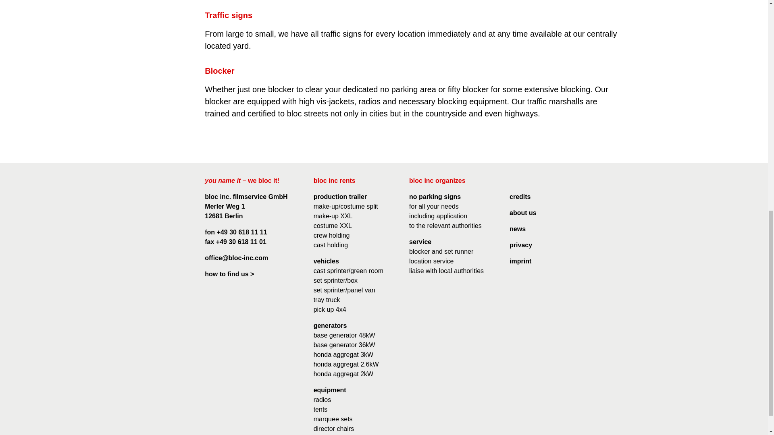 The width and height of the screenshot is (774, 435). What do you see at coordinates (326, 261) in the screenshot?
I see `vehicles` at bounding box center [326, 261].